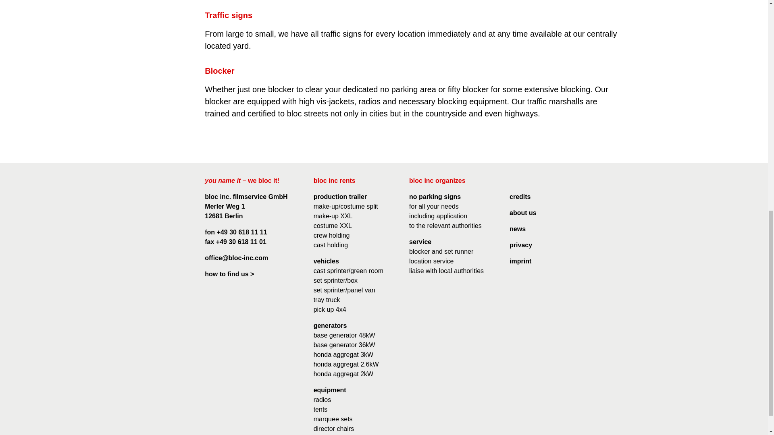 The width and height of the screenshot is (774, 435). What do you see at coordinates (326, 261) in the screenshot?
I see `vehicles` at bounding box center [326, 261].